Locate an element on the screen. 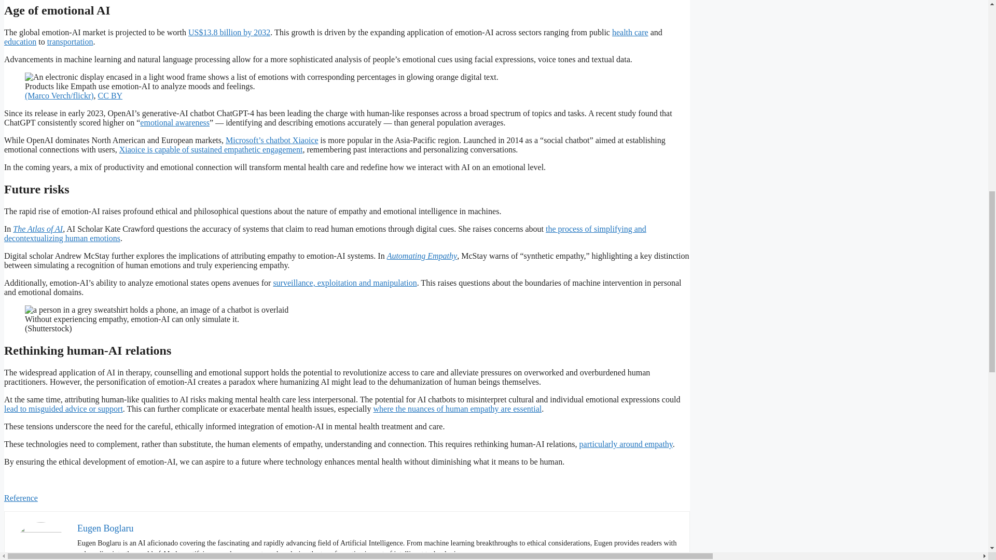 This screenshot has width=996, height=560. The Atlas of AI is located at coordinates (37, 229).